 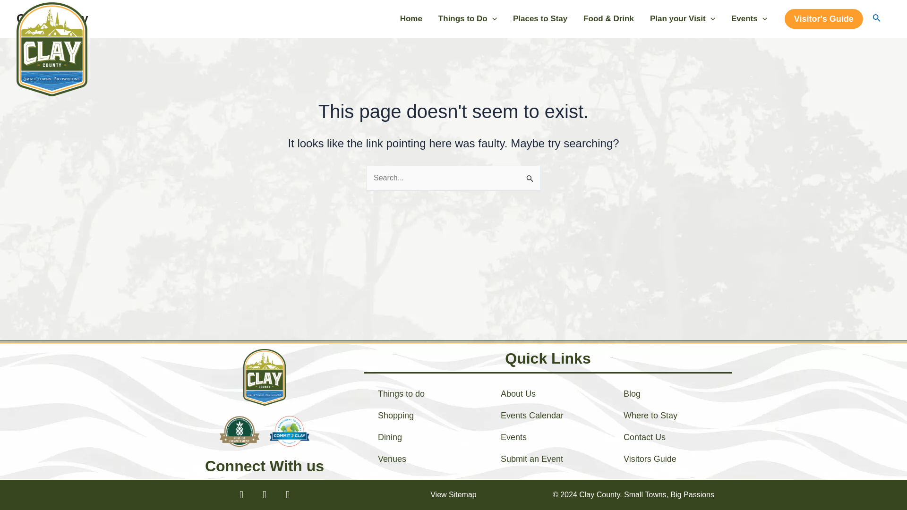 What do you see at coordinates (540, 19) in the screenshot?
I see `Places to Stay` at bounding box center [540, 19].